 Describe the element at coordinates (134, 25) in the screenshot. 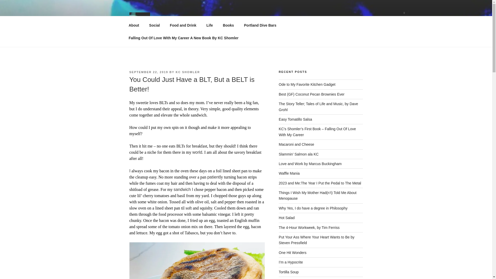

I see `About` at that location.